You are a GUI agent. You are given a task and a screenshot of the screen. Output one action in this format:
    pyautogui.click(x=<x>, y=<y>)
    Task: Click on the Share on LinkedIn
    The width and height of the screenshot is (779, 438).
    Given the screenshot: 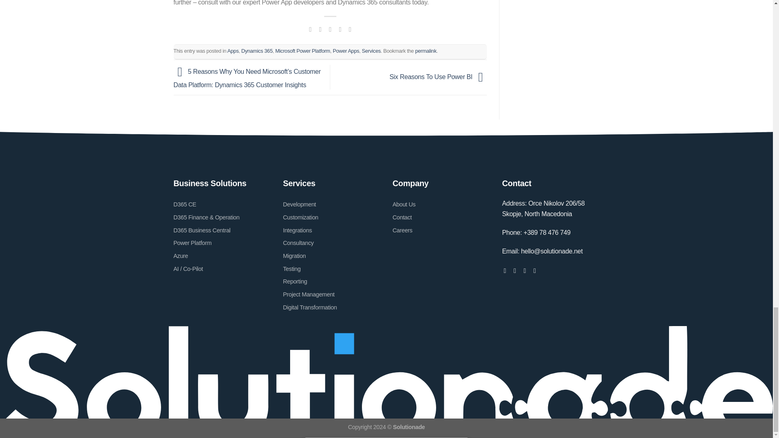 What is the action you would take?
    pyautogui.click(x=350, y=29)
    